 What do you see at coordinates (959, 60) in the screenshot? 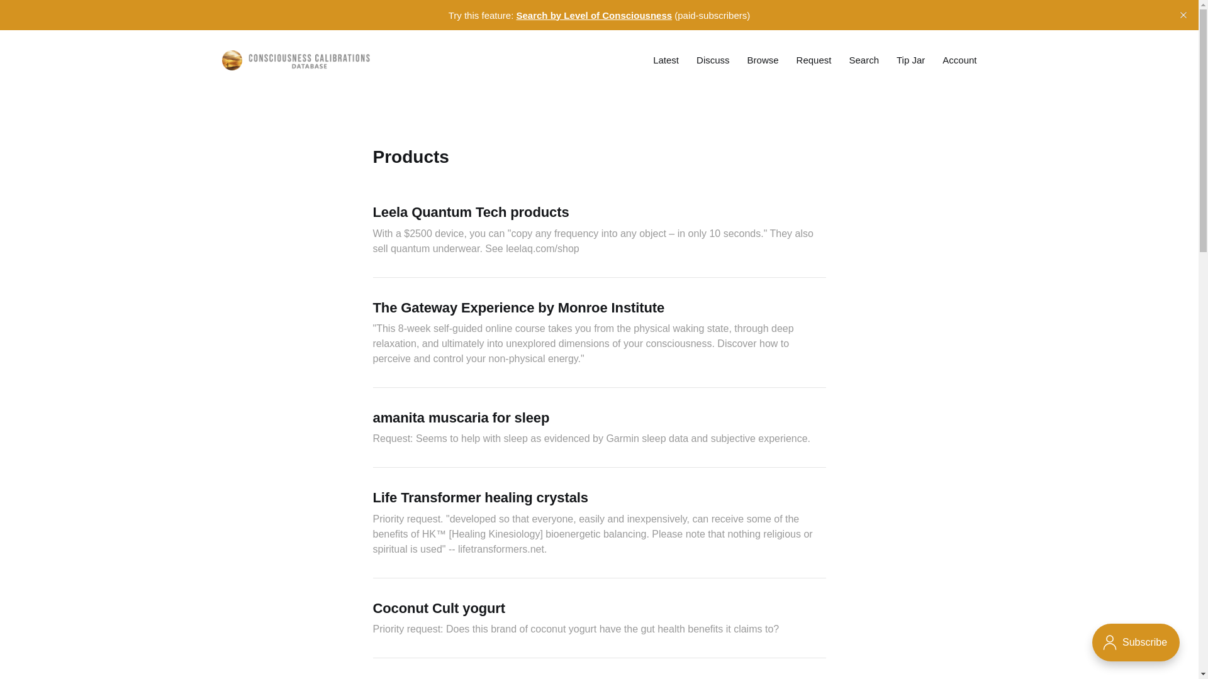
I see `Account` at bounding box center [959, 60].